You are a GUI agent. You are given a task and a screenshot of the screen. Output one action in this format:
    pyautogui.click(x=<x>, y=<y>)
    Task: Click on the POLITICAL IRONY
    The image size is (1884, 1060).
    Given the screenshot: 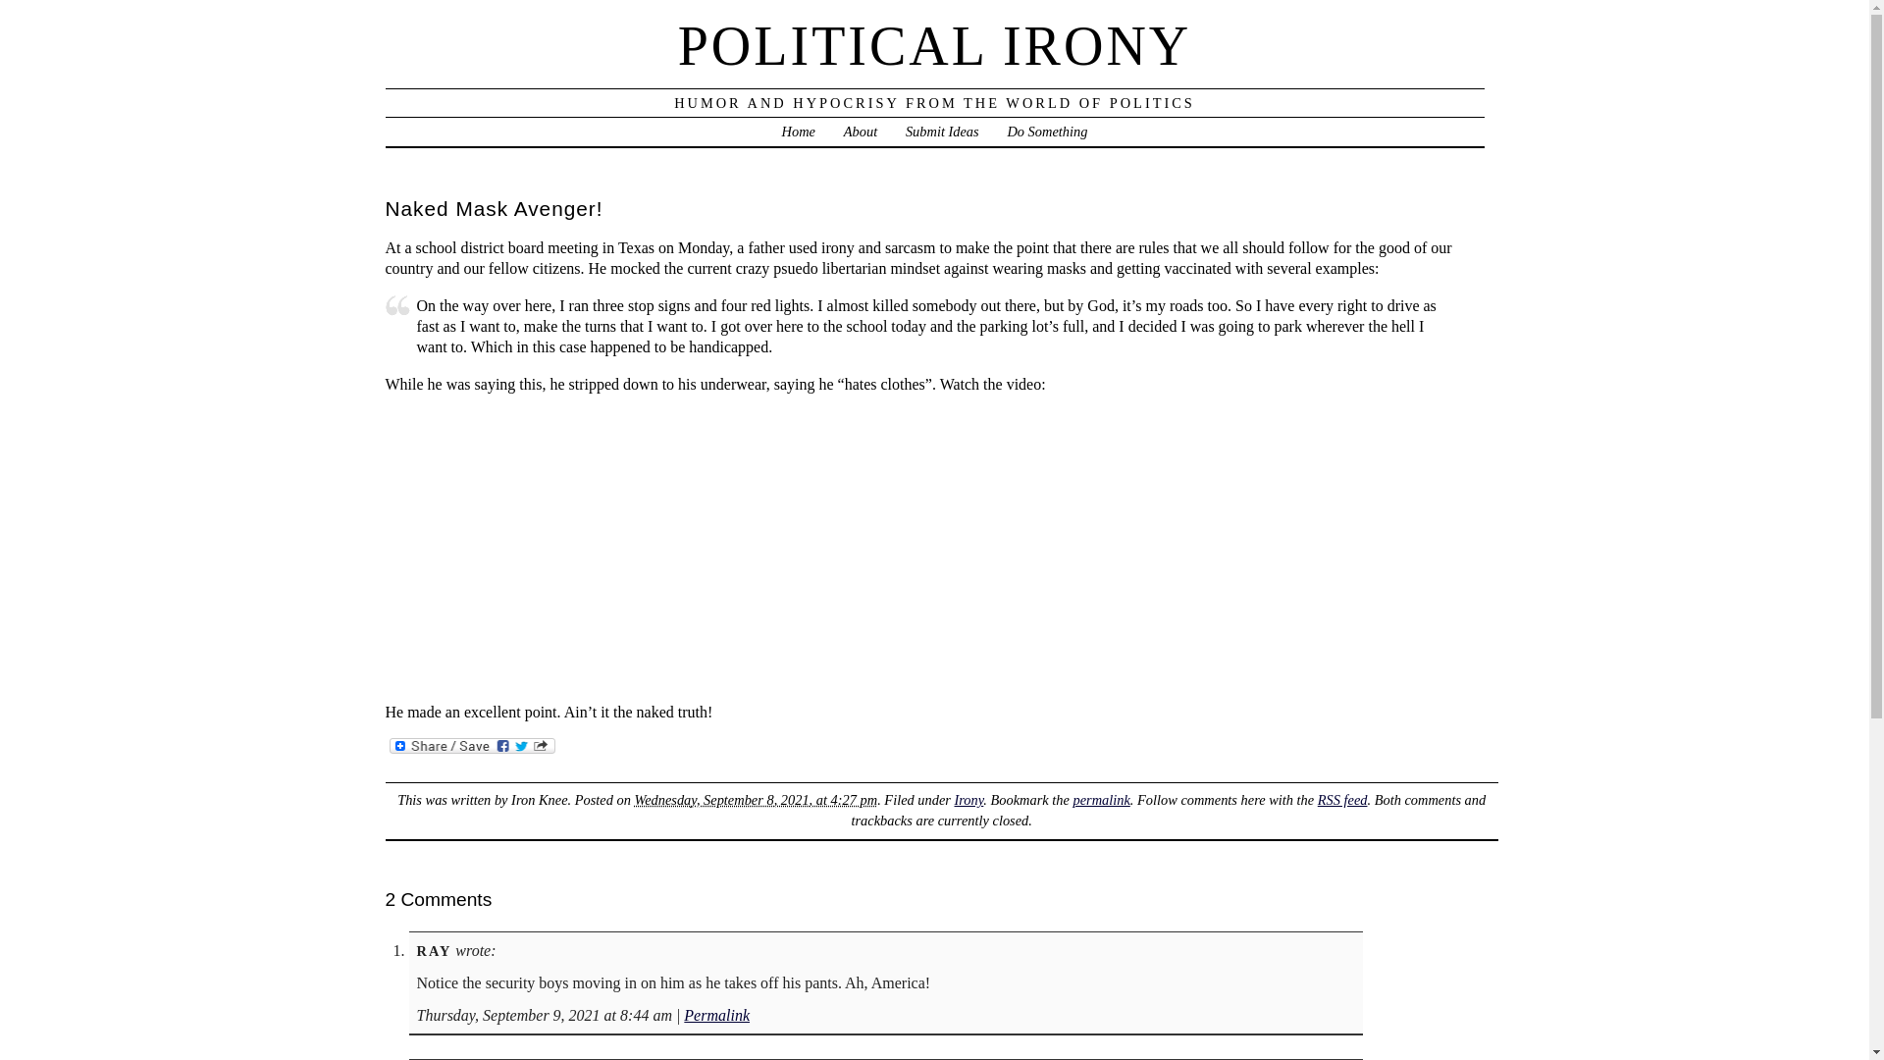 What is the action you would take?
    pyautogui.click(x=935, y=45)
    